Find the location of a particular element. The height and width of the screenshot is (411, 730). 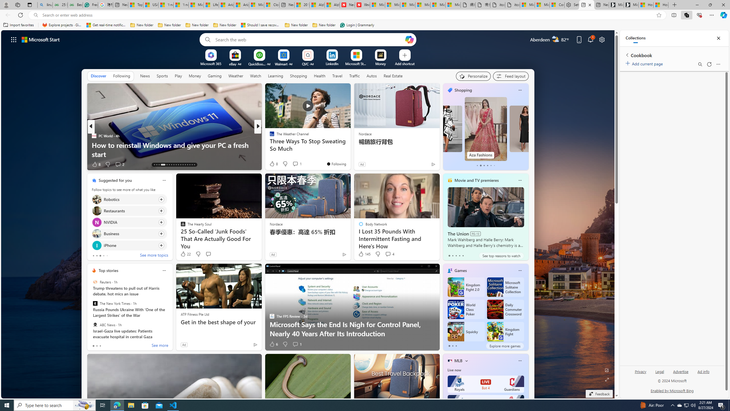

App launcher is located at coordinates (14, 39).